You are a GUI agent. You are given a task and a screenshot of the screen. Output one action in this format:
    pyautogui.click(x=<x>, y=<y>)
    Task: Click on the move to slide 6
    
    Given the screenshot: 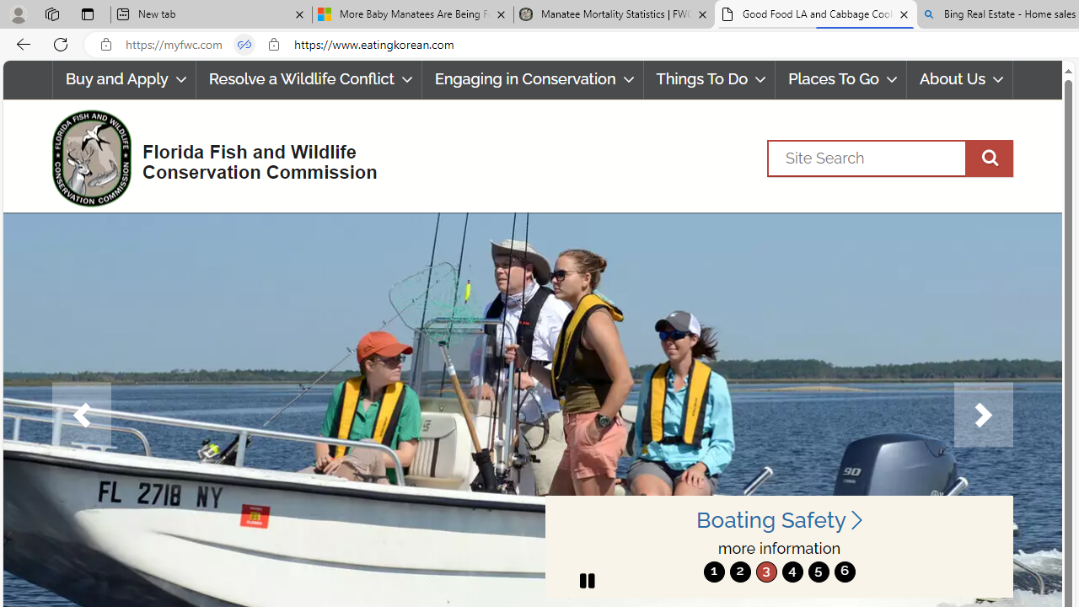 What is the action you would take?
    pyautogui.click(x=845, y=572)
    